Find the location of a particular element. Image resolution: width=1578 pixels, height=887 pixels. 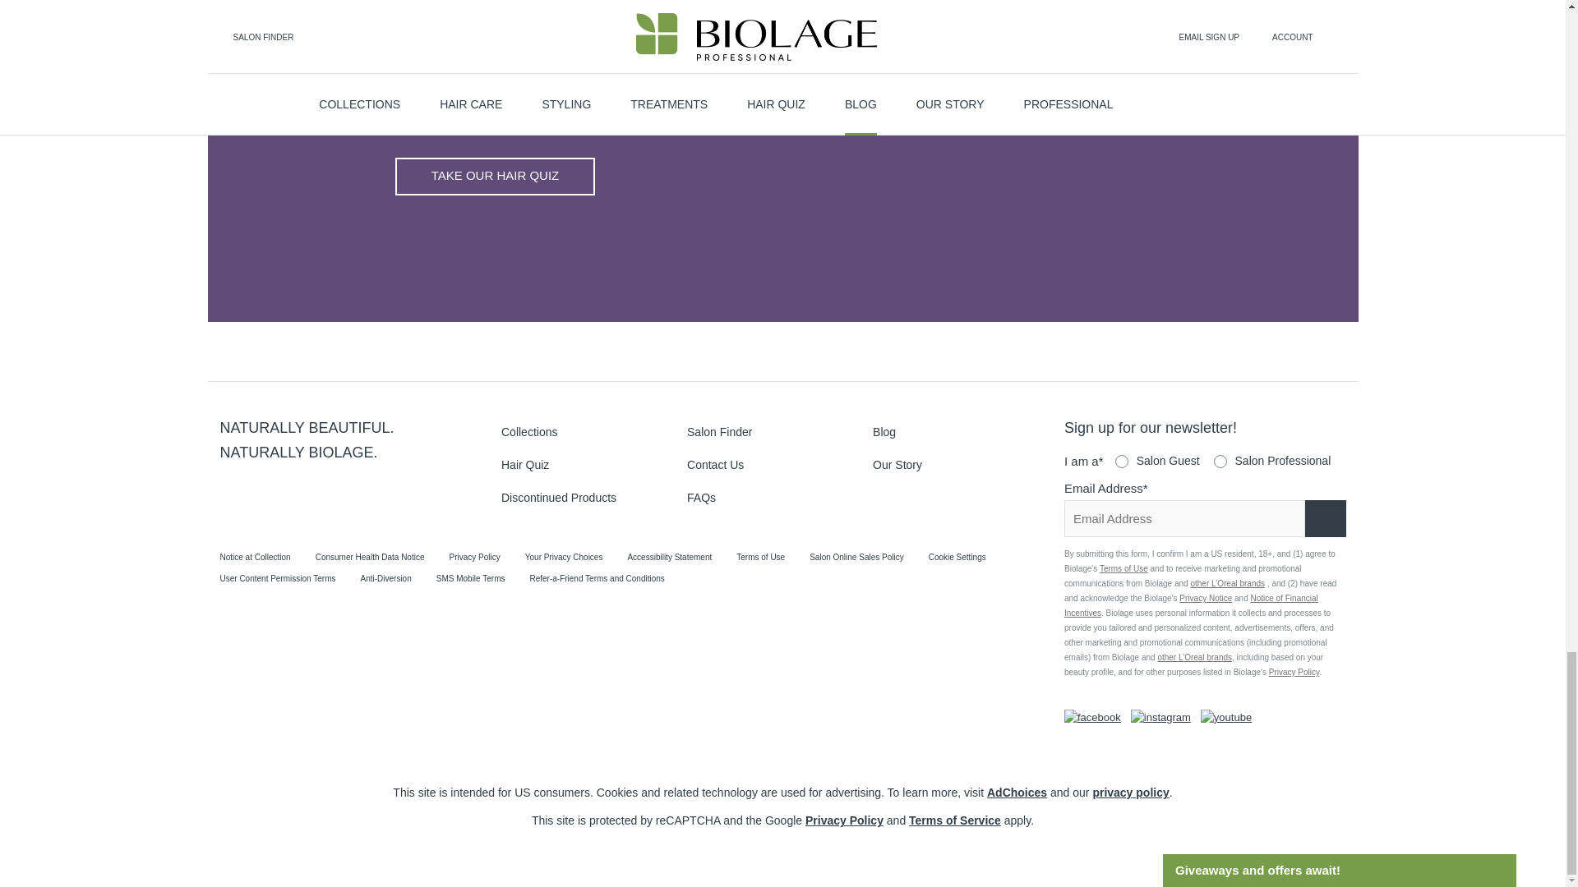

guest is located at coordinates (1121, 462).